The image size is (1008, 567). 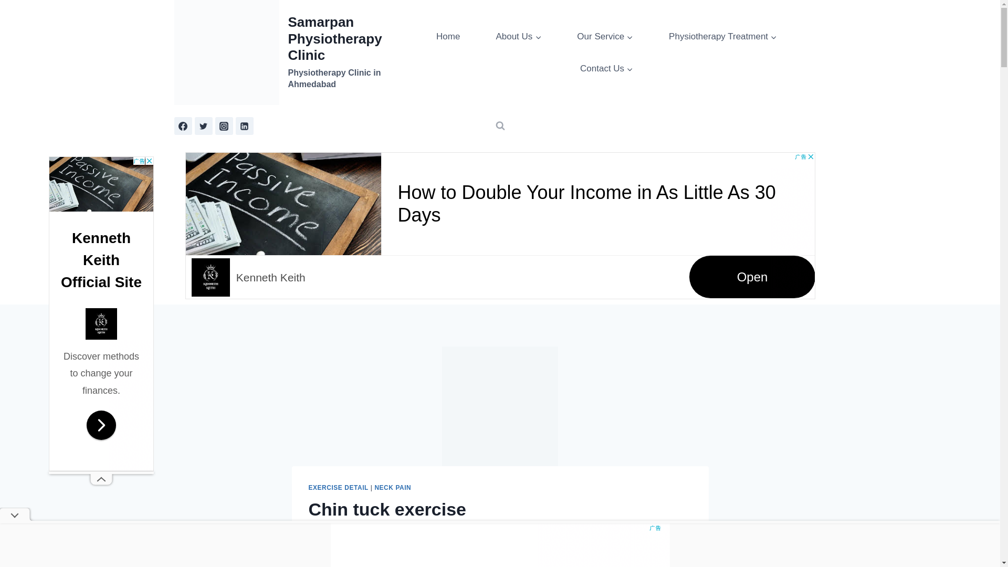 What do you see at coordinates (393, 488) in the screenshot?
I see `NECK PAIN` at bounding box center [393, 488].